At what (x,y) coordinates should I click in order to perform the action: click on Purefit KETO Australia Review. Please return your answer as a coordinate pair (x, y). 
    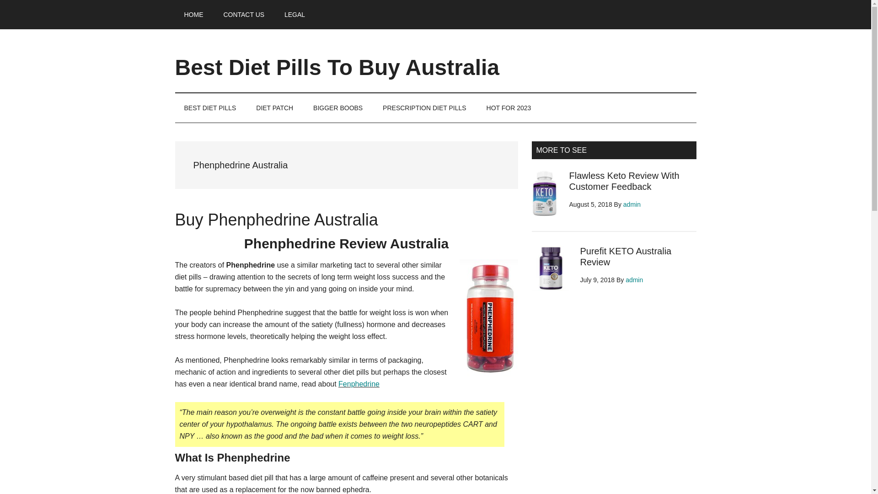
    Looking at the image, I should click on (626, 256).